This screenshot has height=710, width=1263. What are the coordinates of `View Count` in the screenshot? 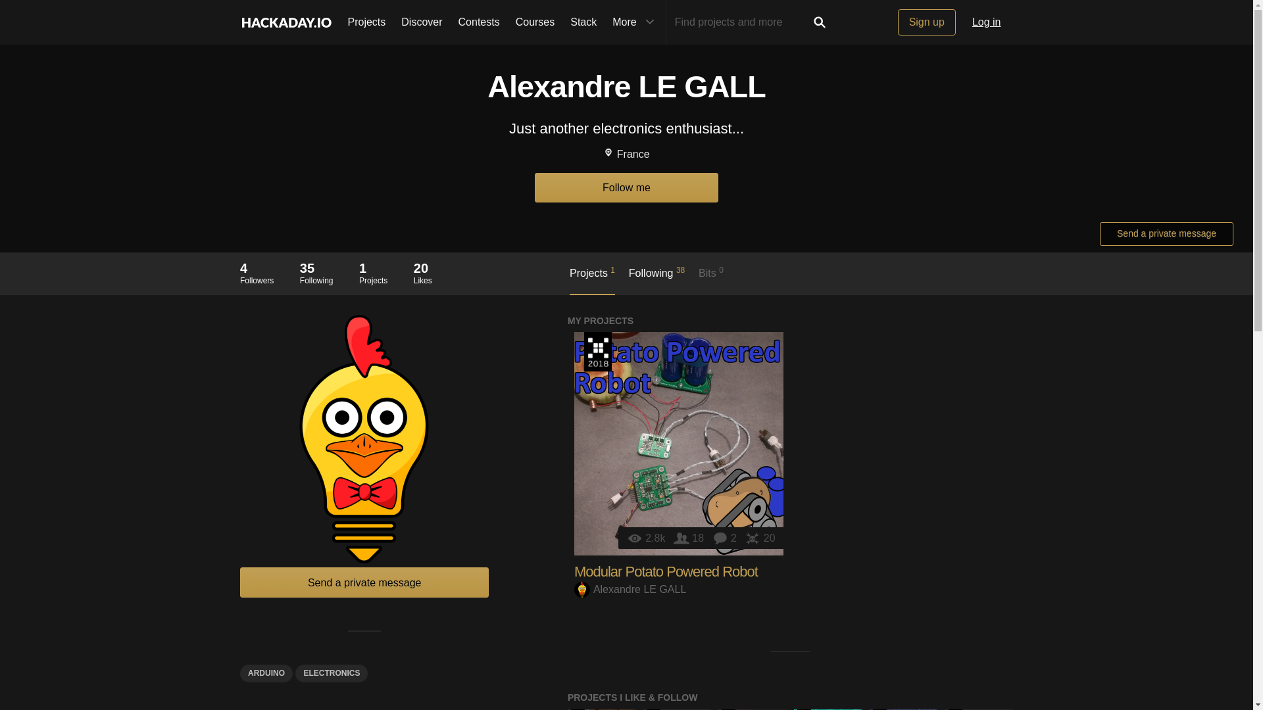 It's located at (626, 187).